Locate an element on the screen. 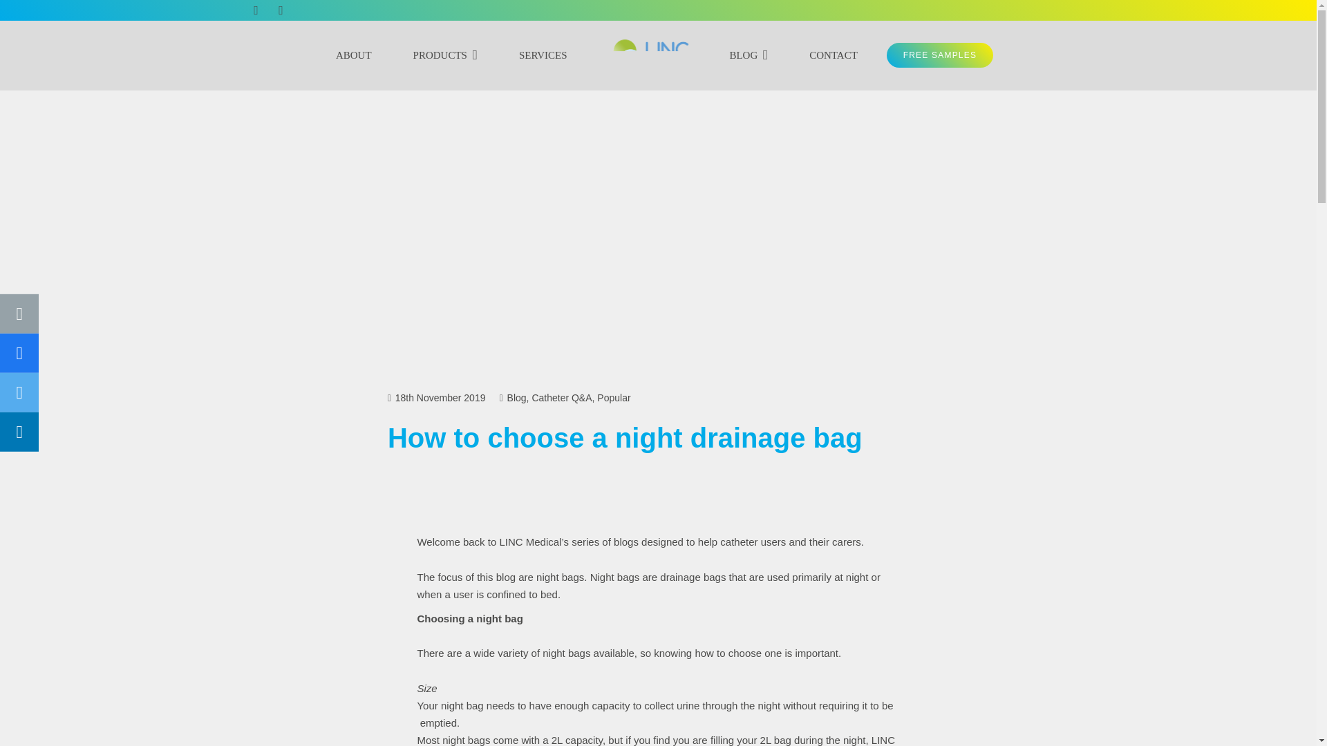 This screenshot has width=1327, height=746. BLOG is located at coordinates (748, 55).